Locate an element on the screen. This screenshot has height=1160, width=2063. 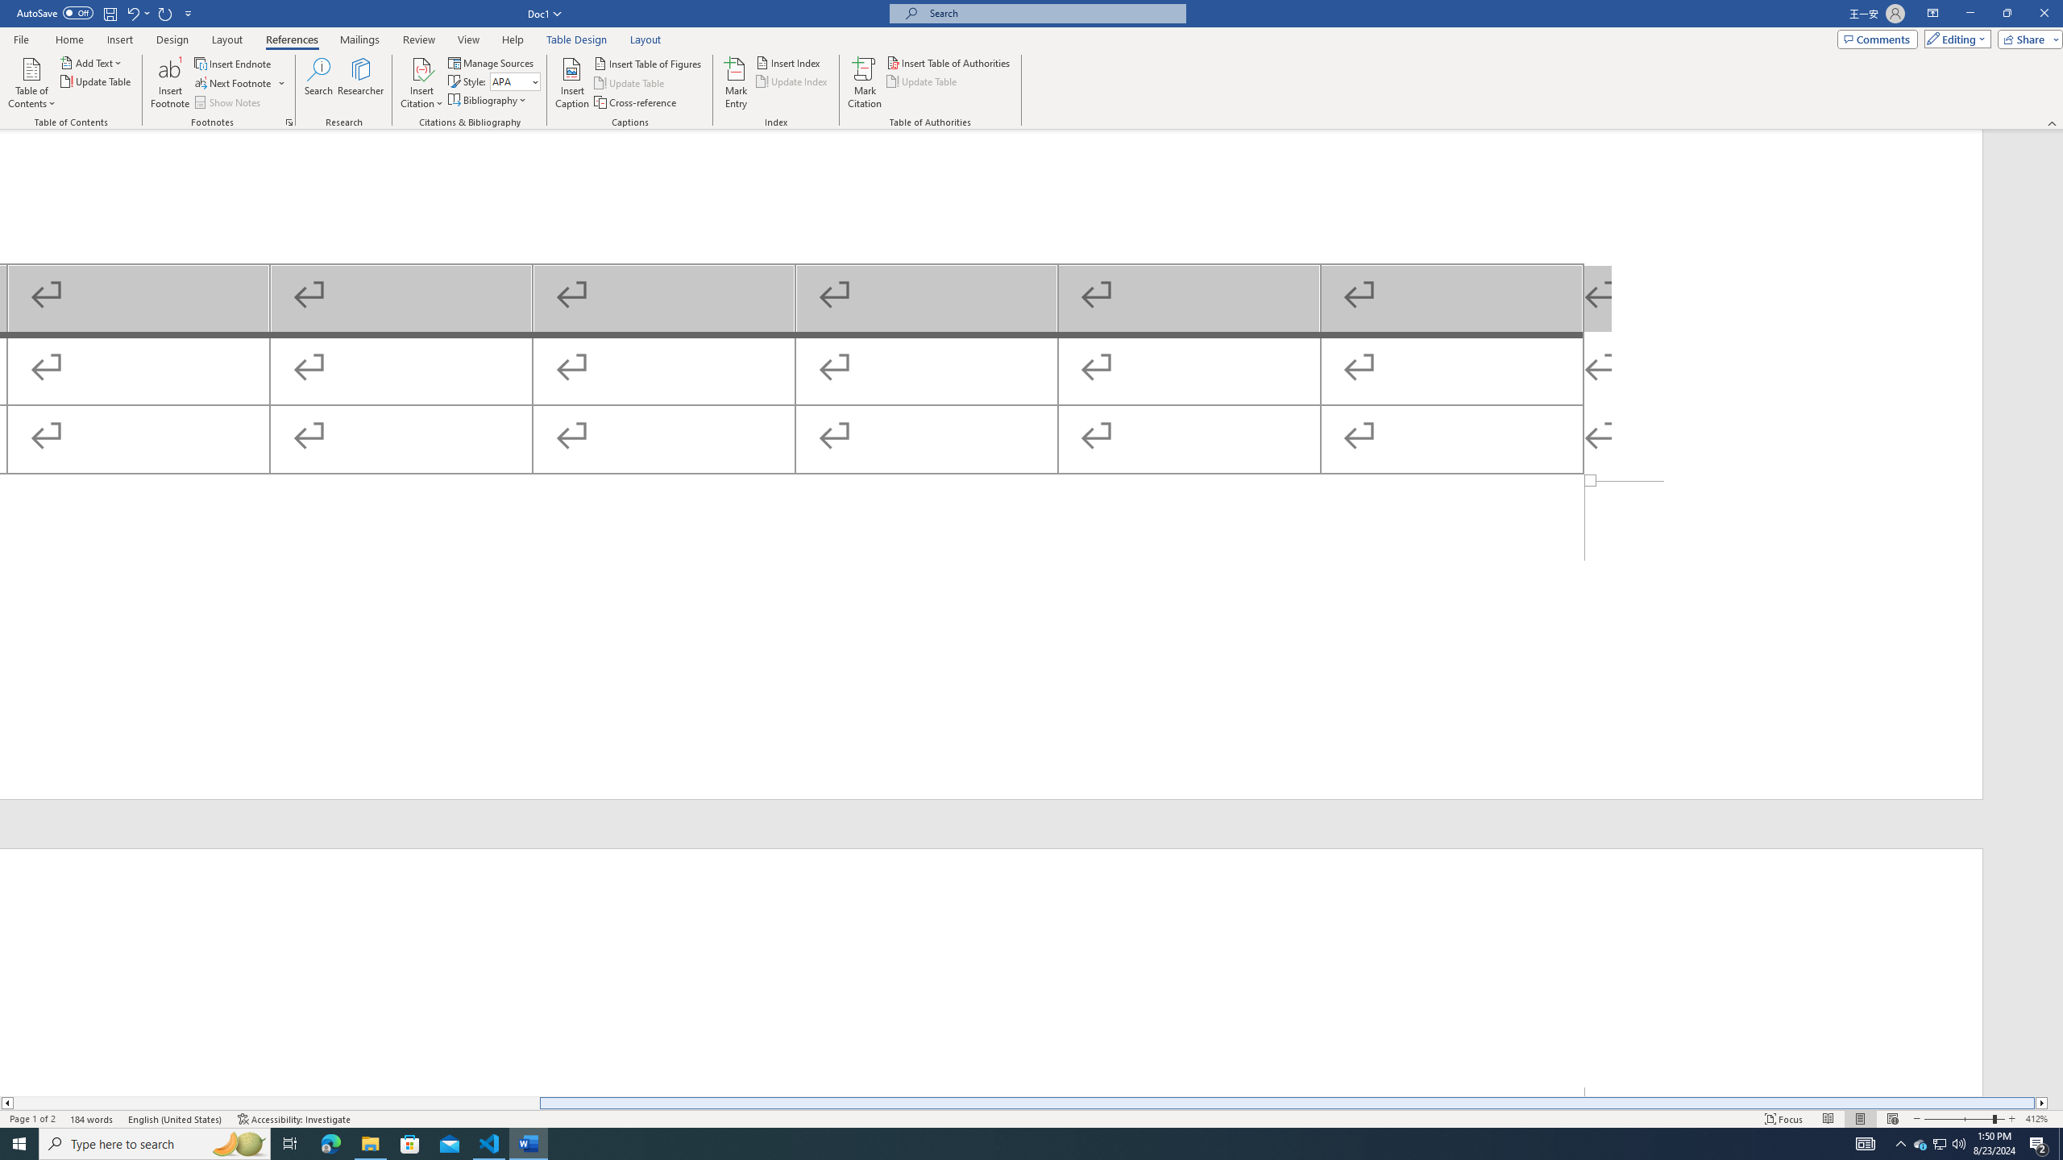
Researcher is located at coordinates (361, 83).